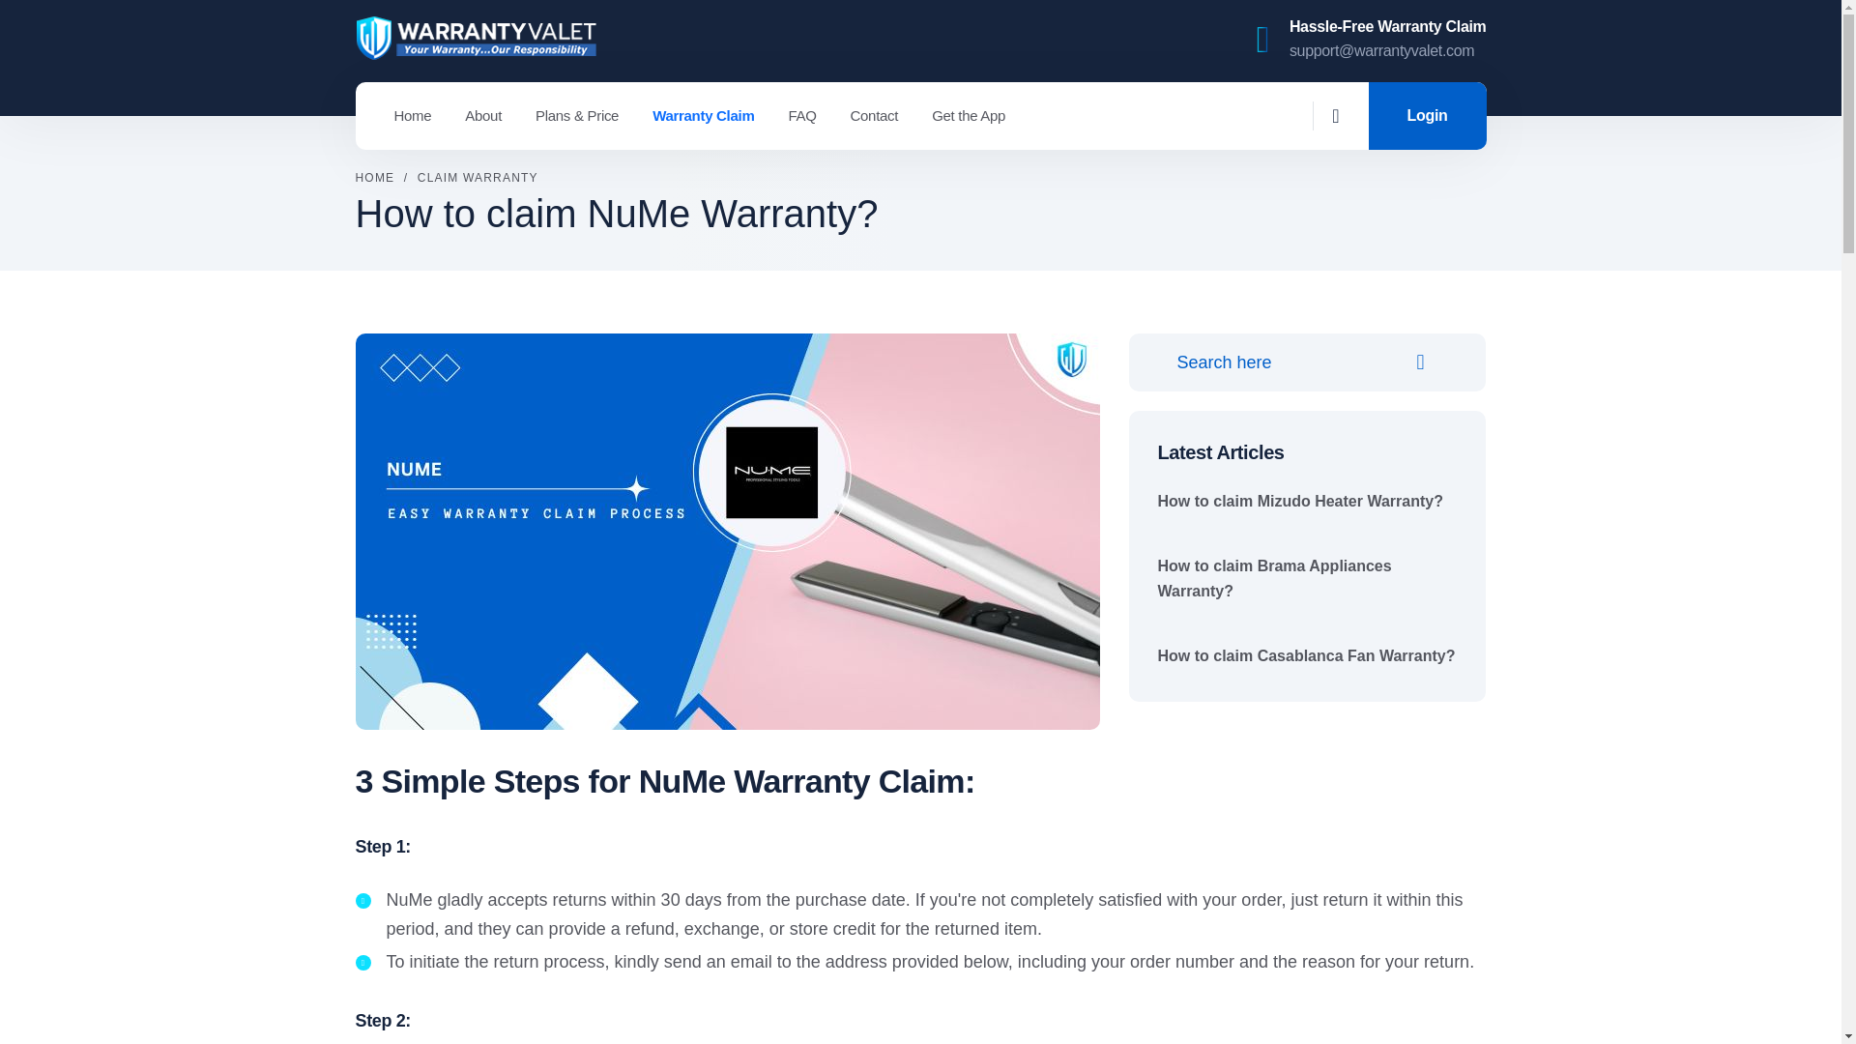 The width and height of the screenshot is (1856, 1044). Describe the element at coordinates (413, 115) in the screenshot. I see `Home` at that location.